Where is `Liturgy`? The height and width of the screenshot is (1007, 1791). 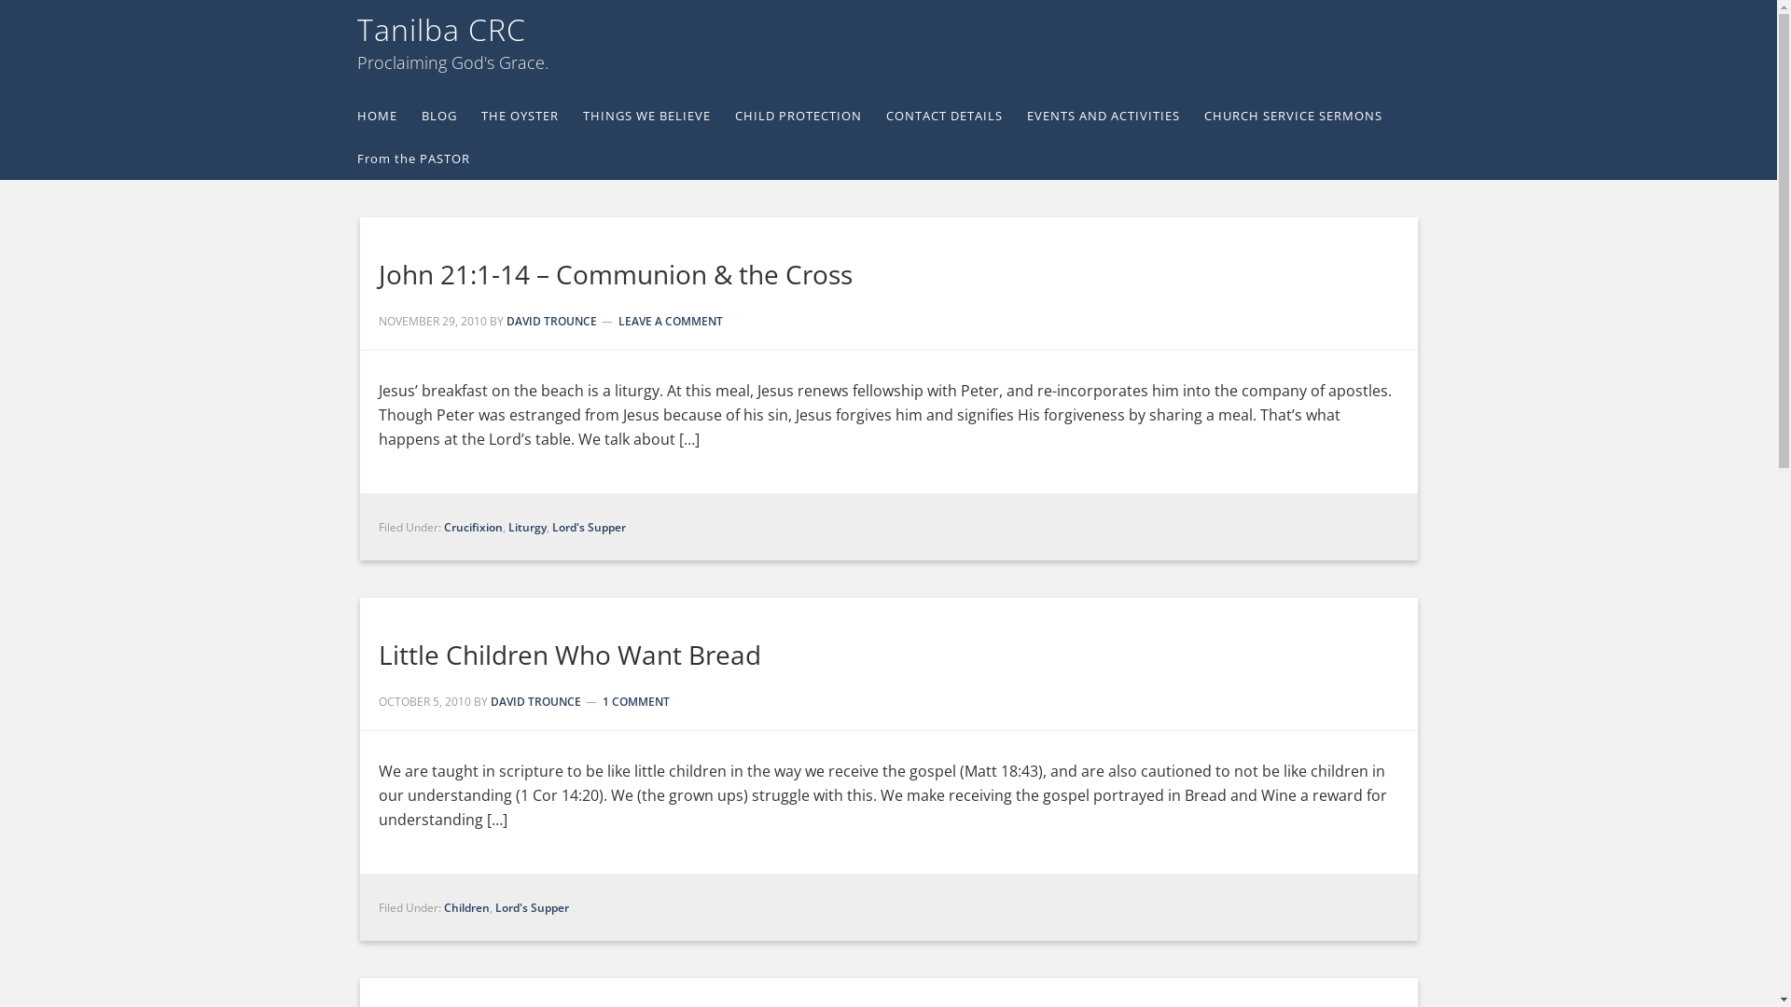
Liturgy is located at coordinates (526, 526).